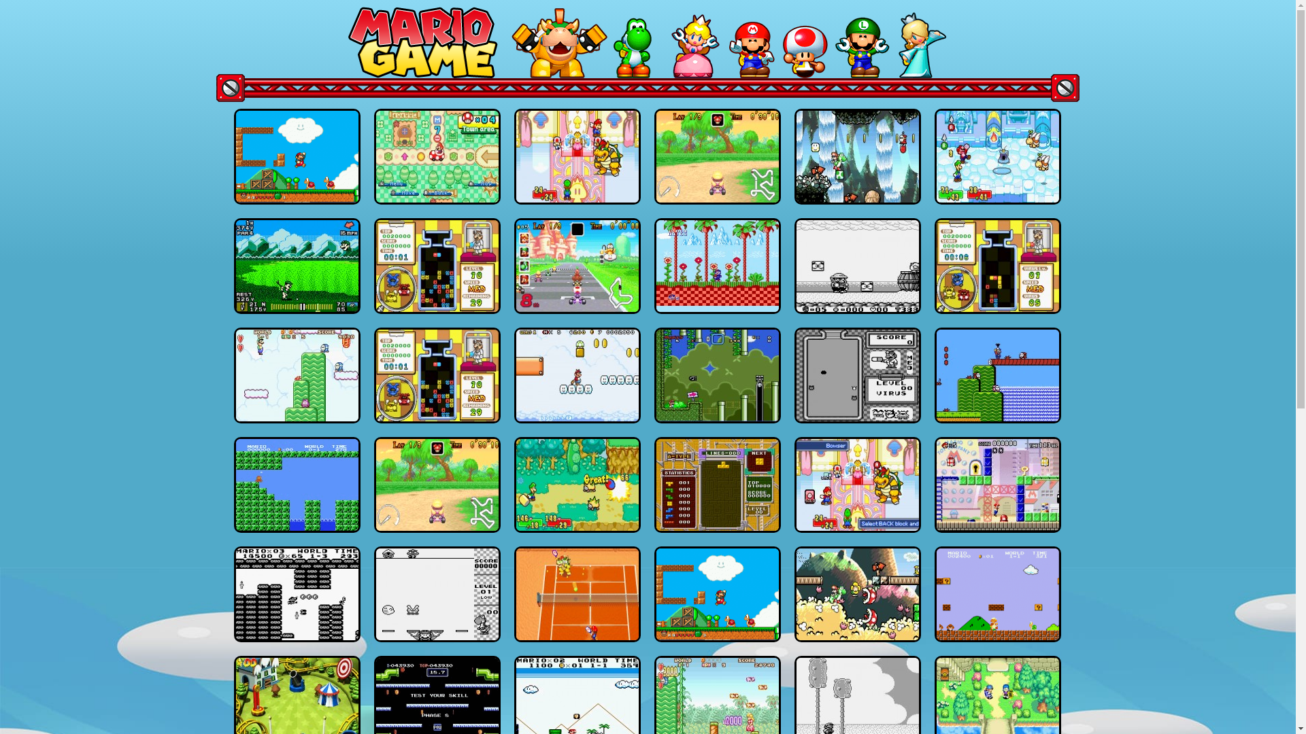  What do you see at coordinates (858, 484) in the screenshot?
I see `Mario & Luigi Superstar Saga Plus (v1.5 Balanced)` at bounding box center [858, 484].